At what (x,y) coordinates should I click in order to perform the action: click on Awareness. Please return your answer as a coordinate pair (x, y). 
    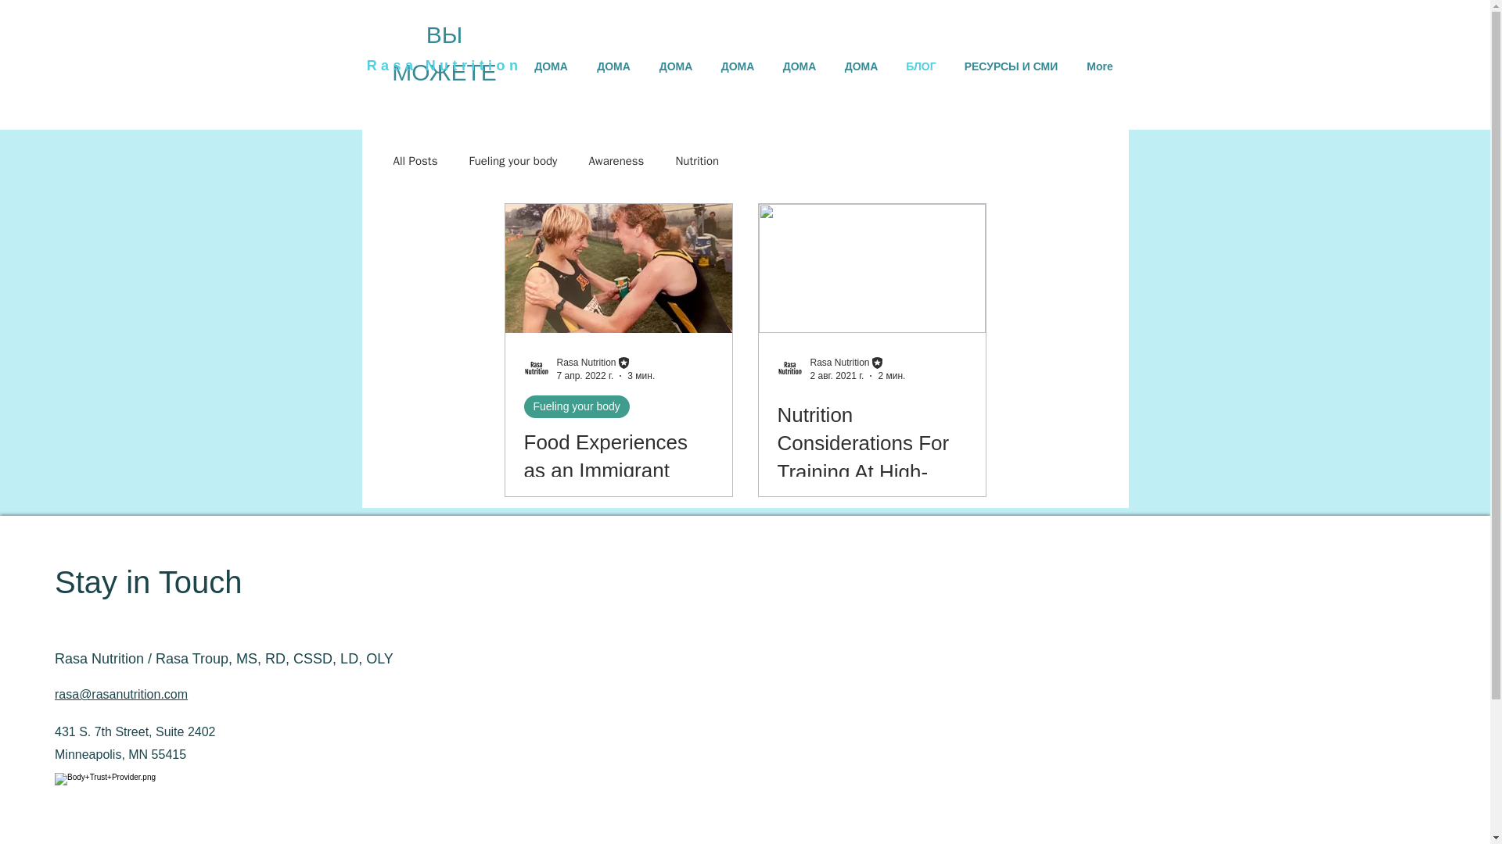
    Looking at the image, I should click on (616, 159).